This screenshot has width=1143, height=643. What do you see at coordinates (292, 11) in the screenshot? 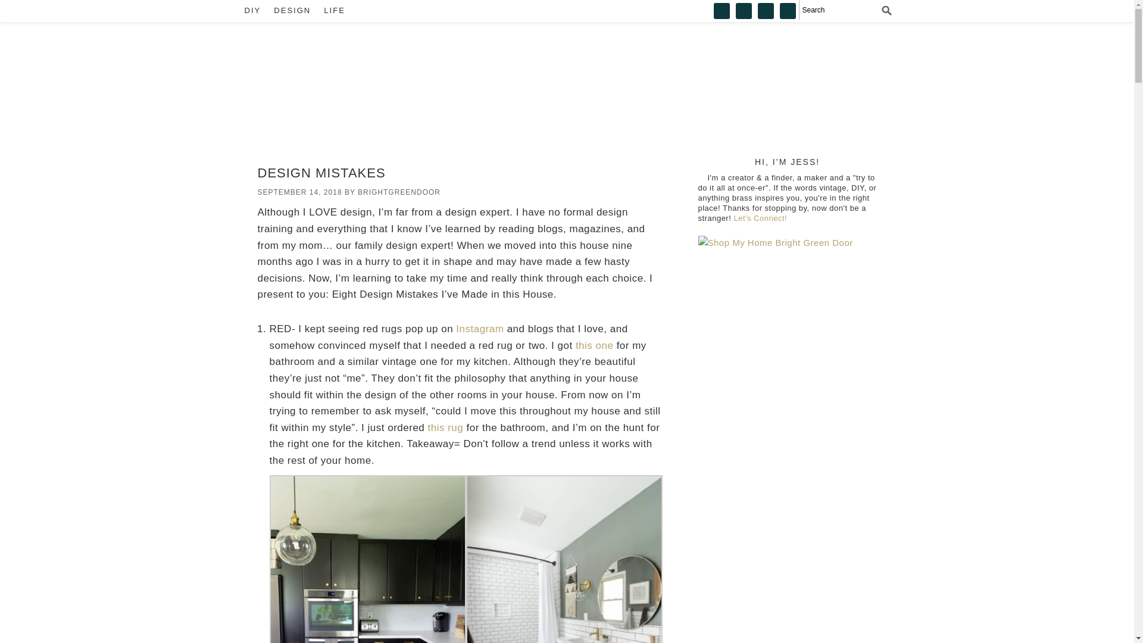
I see `DESIGN` at bounding box center [292, 11].